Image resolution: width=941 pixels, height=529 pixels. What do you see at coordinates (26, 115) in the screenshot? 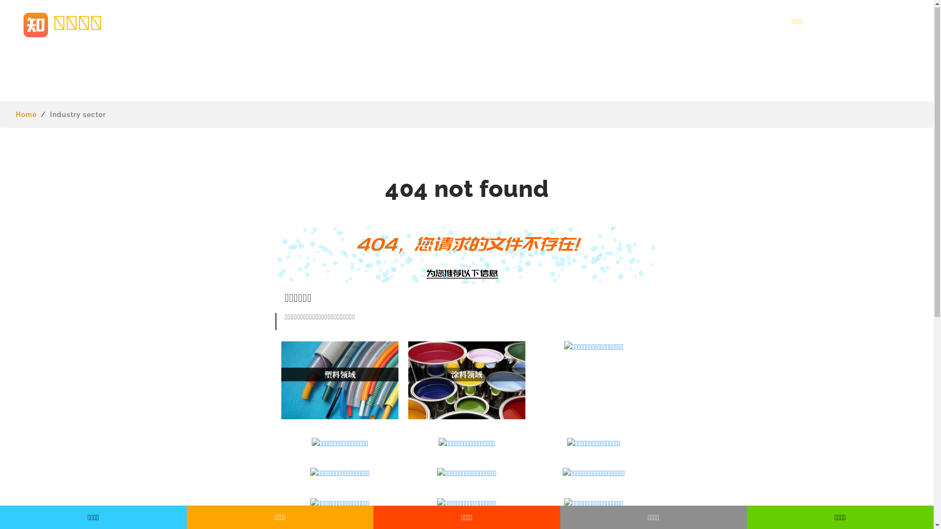
I see `Home` at bounding box center [26, 115].